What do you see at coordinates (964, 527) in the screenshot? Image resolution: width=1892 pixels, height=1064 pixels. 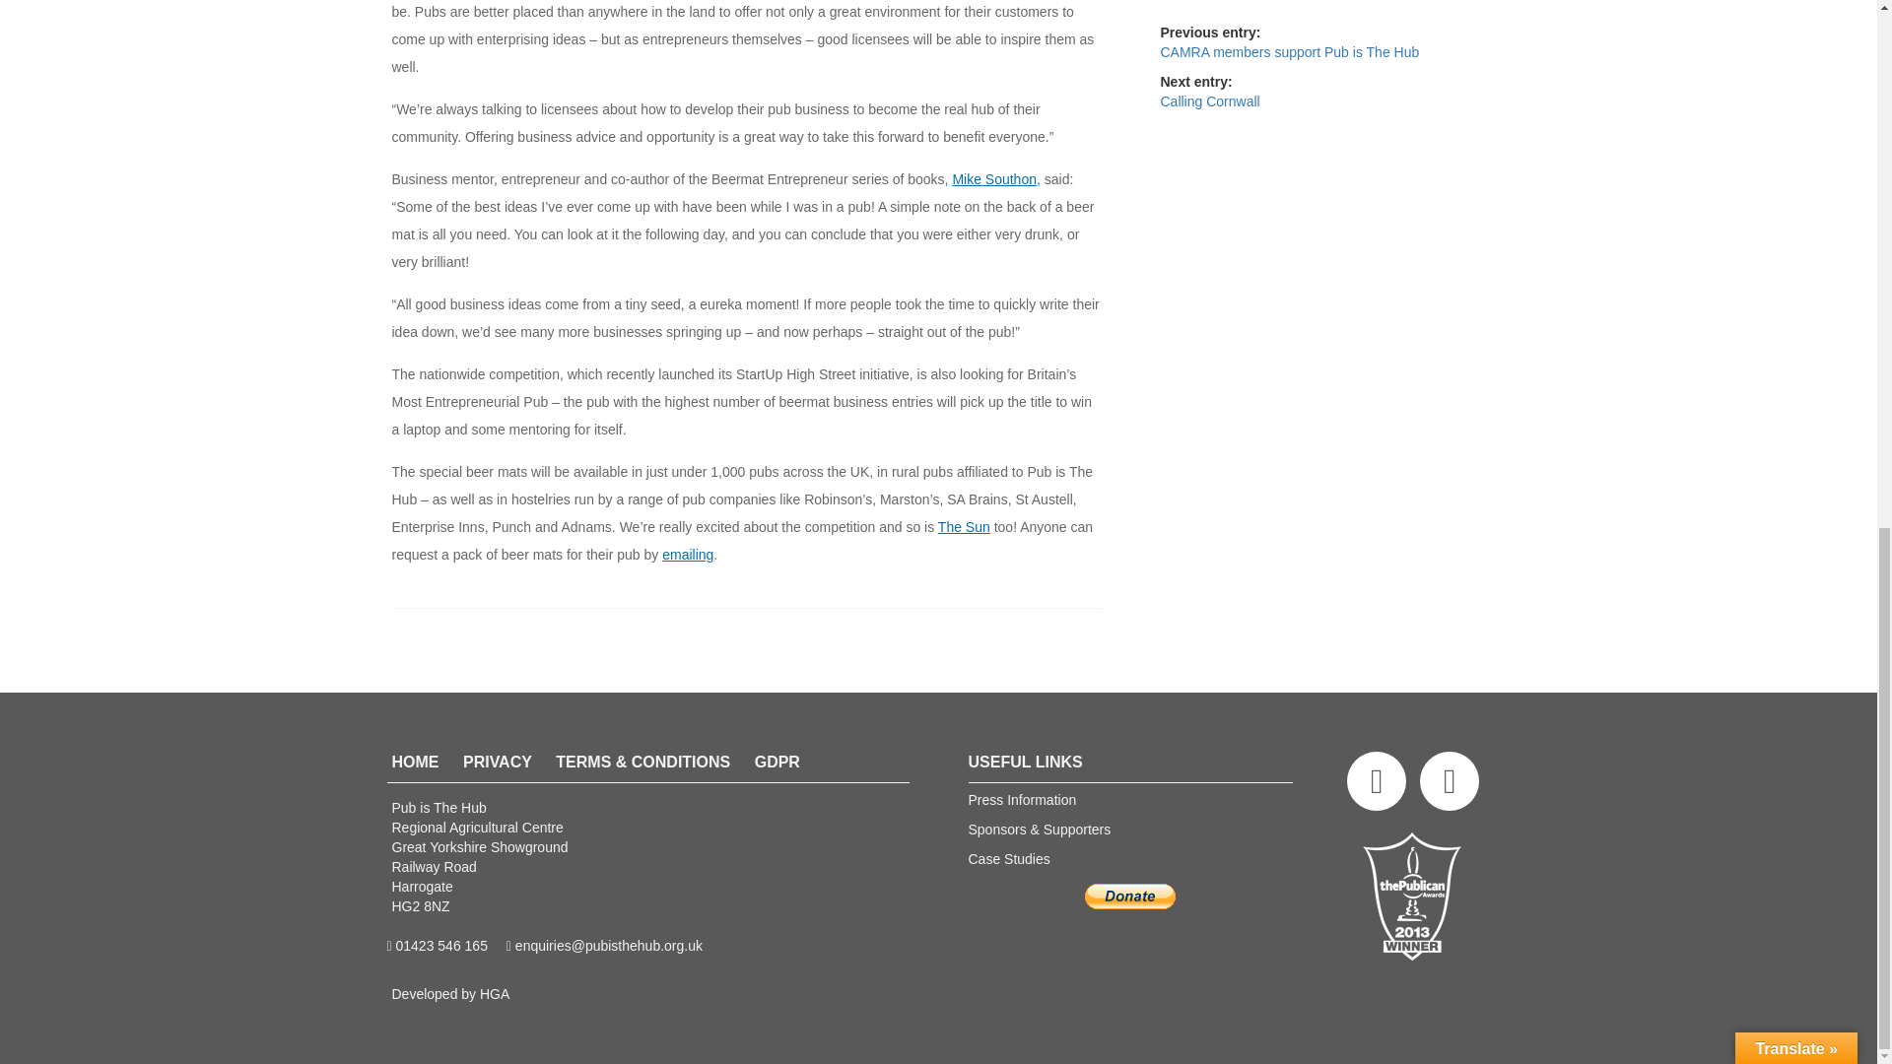 I see `The Sun` at bounding box center [964, 527].